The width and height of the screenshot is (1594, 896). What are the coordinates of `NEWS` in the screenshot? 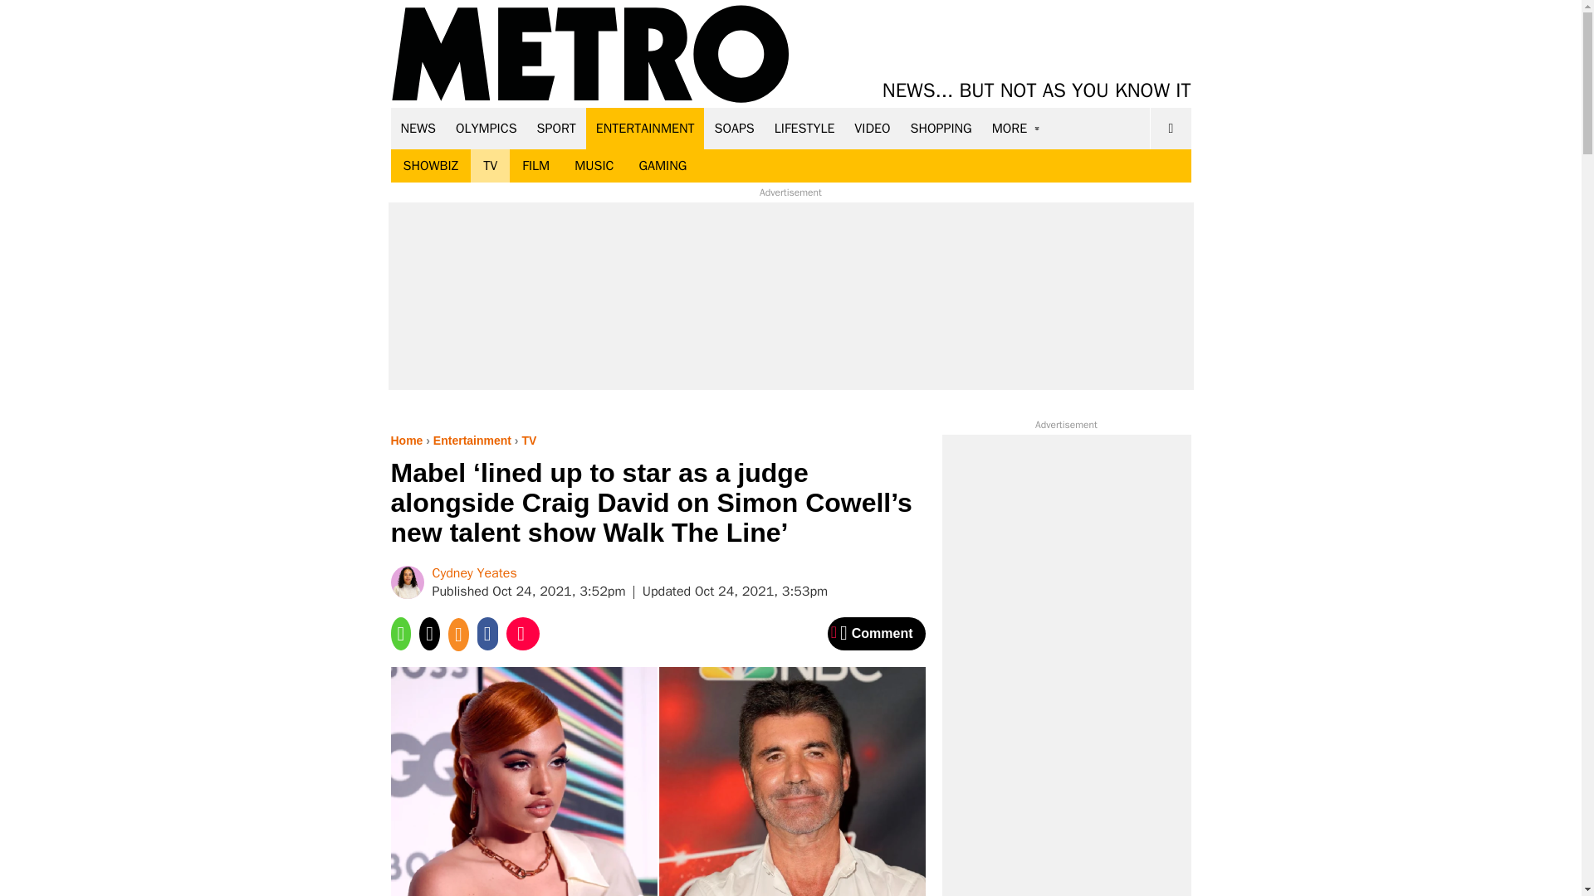 It's located at (418, 128).